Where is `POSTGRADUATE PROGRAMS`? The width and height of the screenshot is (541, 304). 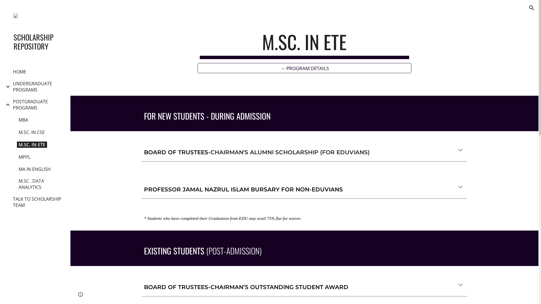 POSTGRADUATE PROGRAMS is located at coordinates (38, 105).